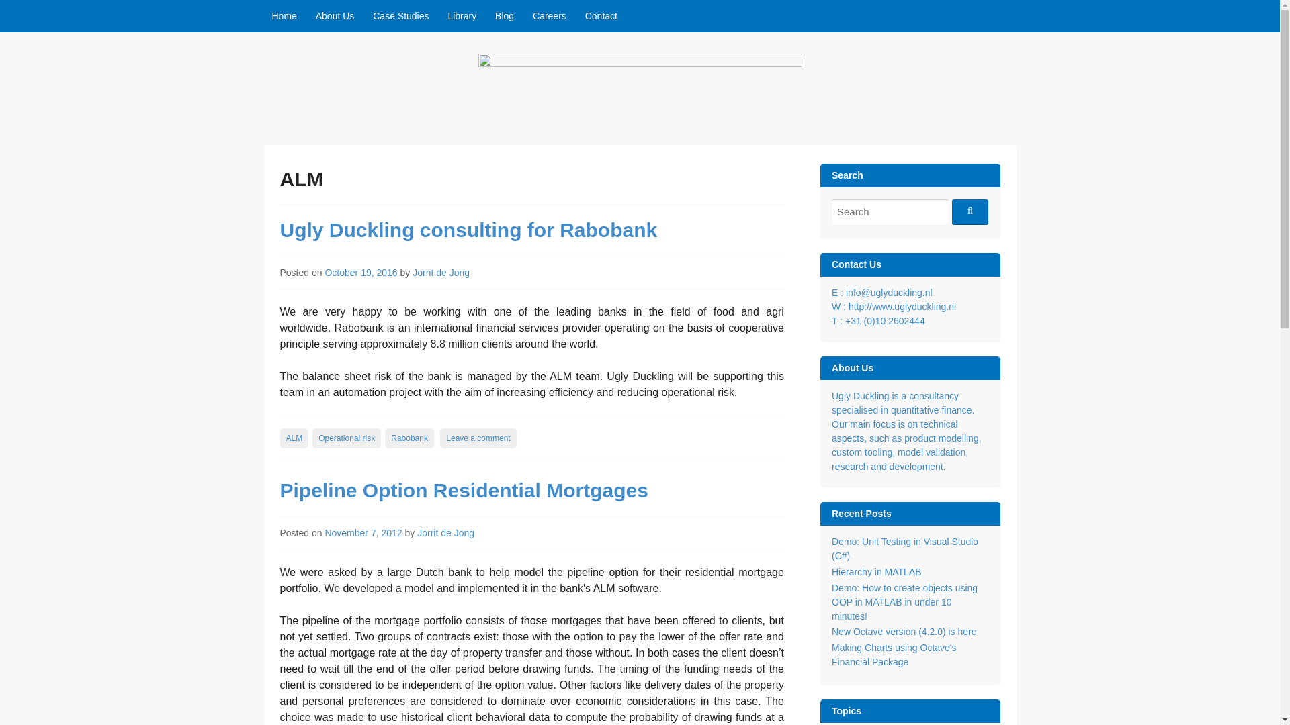  What do you see at coordinates (335, 16) in the screenshot?
I see `About Us` at bounding box center [335, 16].